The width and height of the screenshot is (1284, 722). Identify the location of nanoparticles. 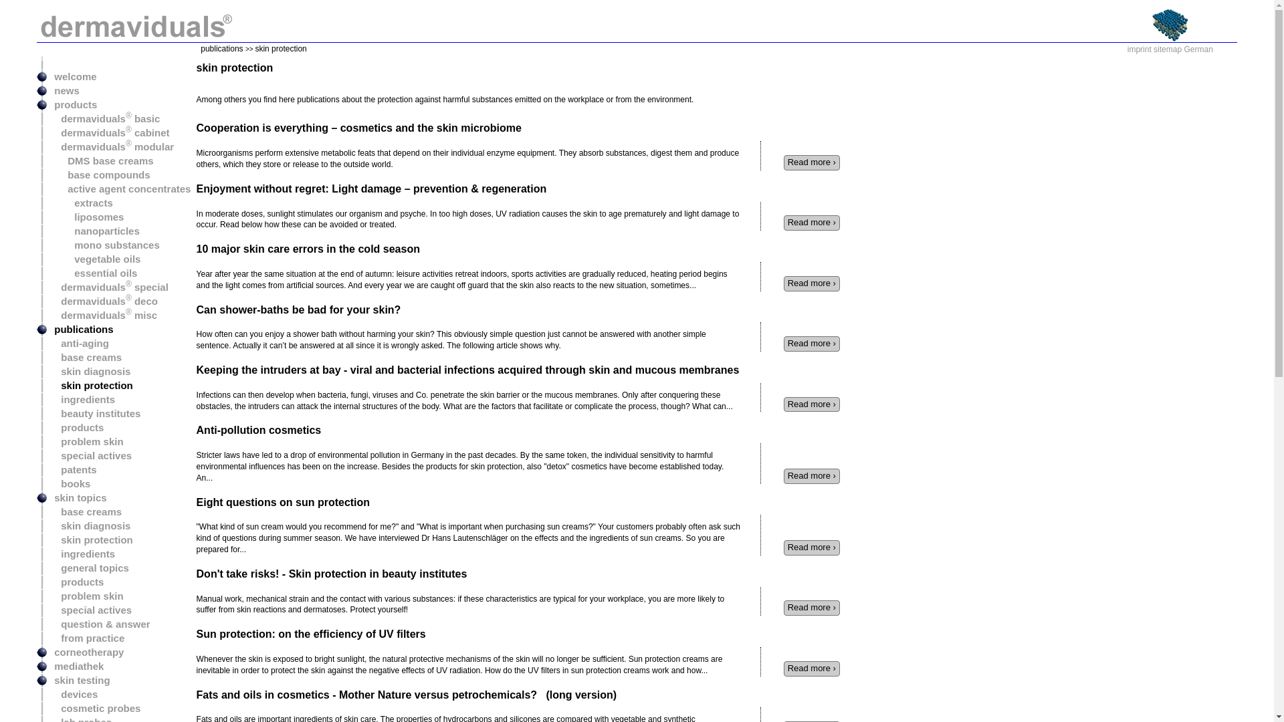
(94, 231).